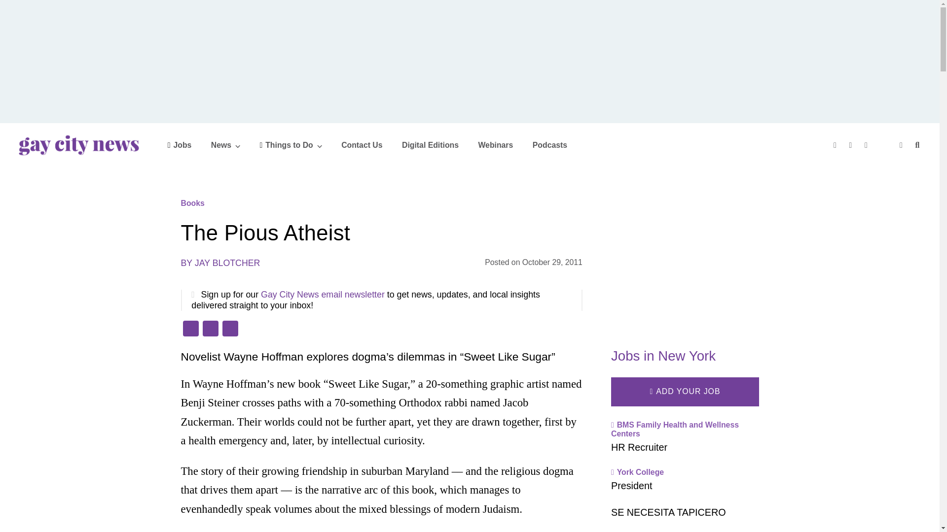  I want to click on Webinars, so click(495, 145).